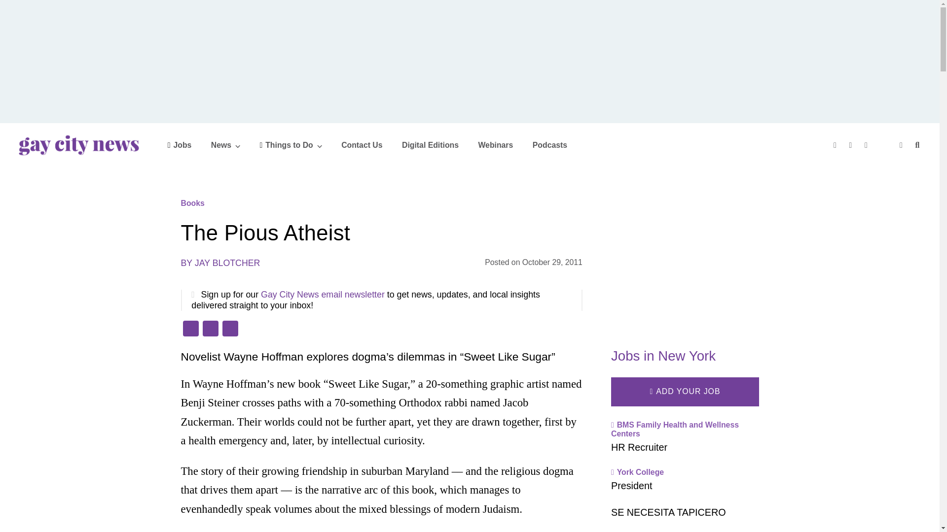  I want to click on Webinars, so click(495, 145).